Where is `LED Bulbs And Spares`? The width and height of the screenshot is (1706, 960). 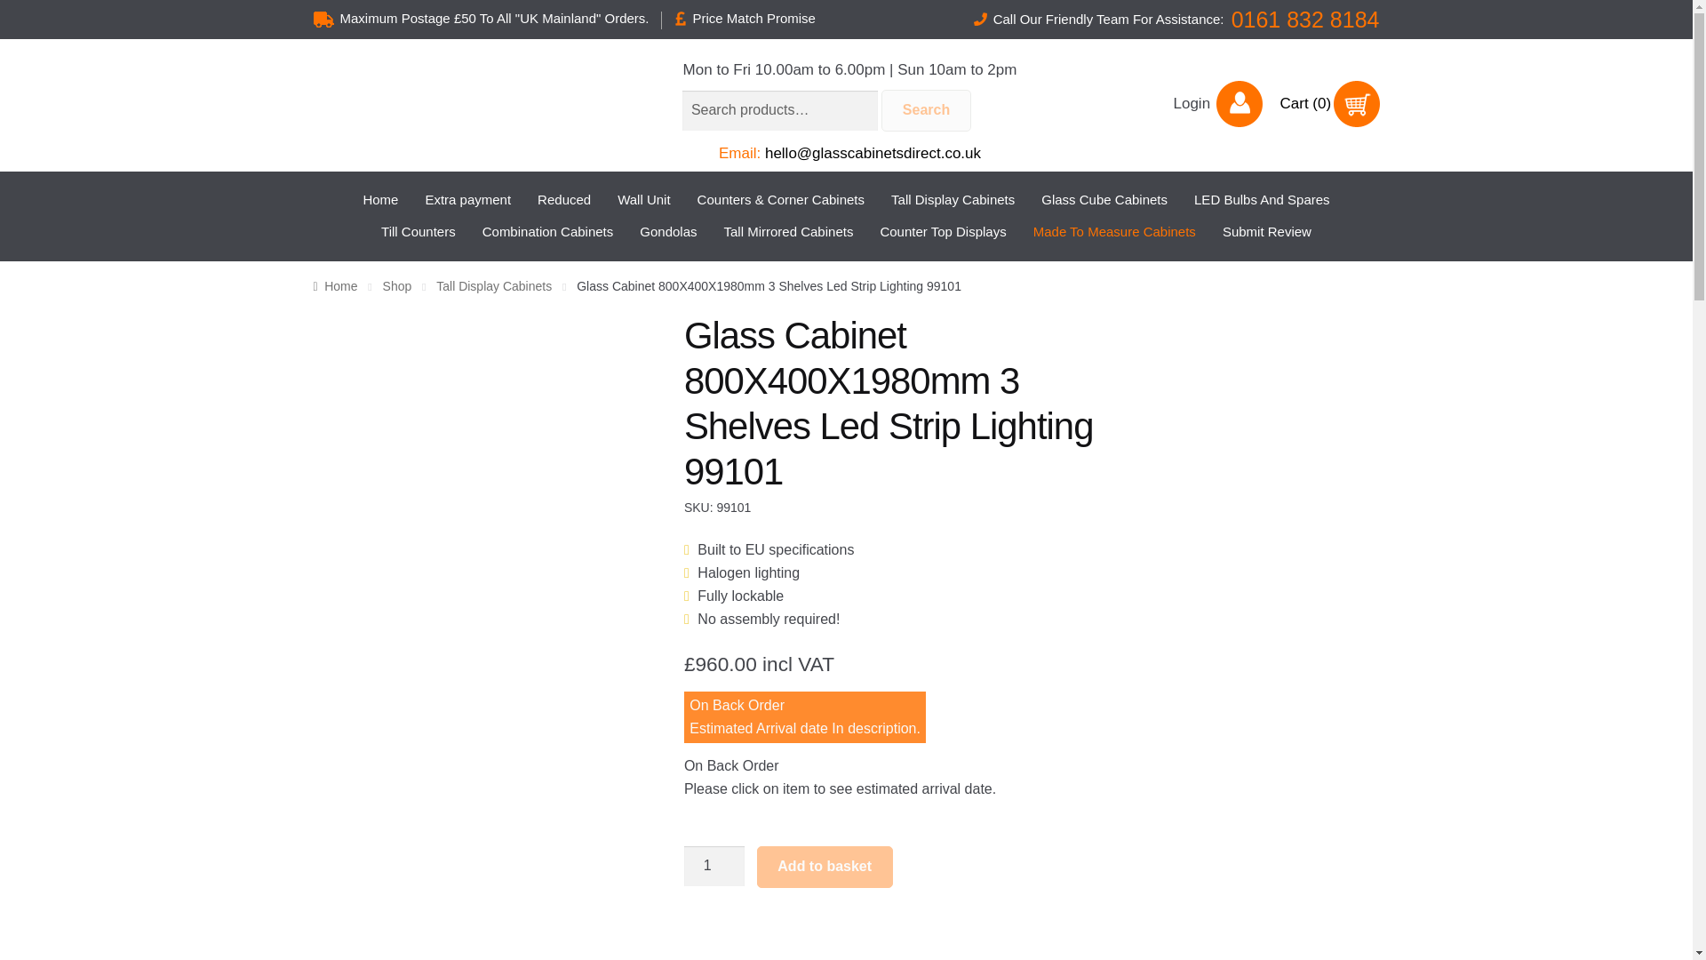
LED Bulbs And Spares is located at coordinates (1262, 200).